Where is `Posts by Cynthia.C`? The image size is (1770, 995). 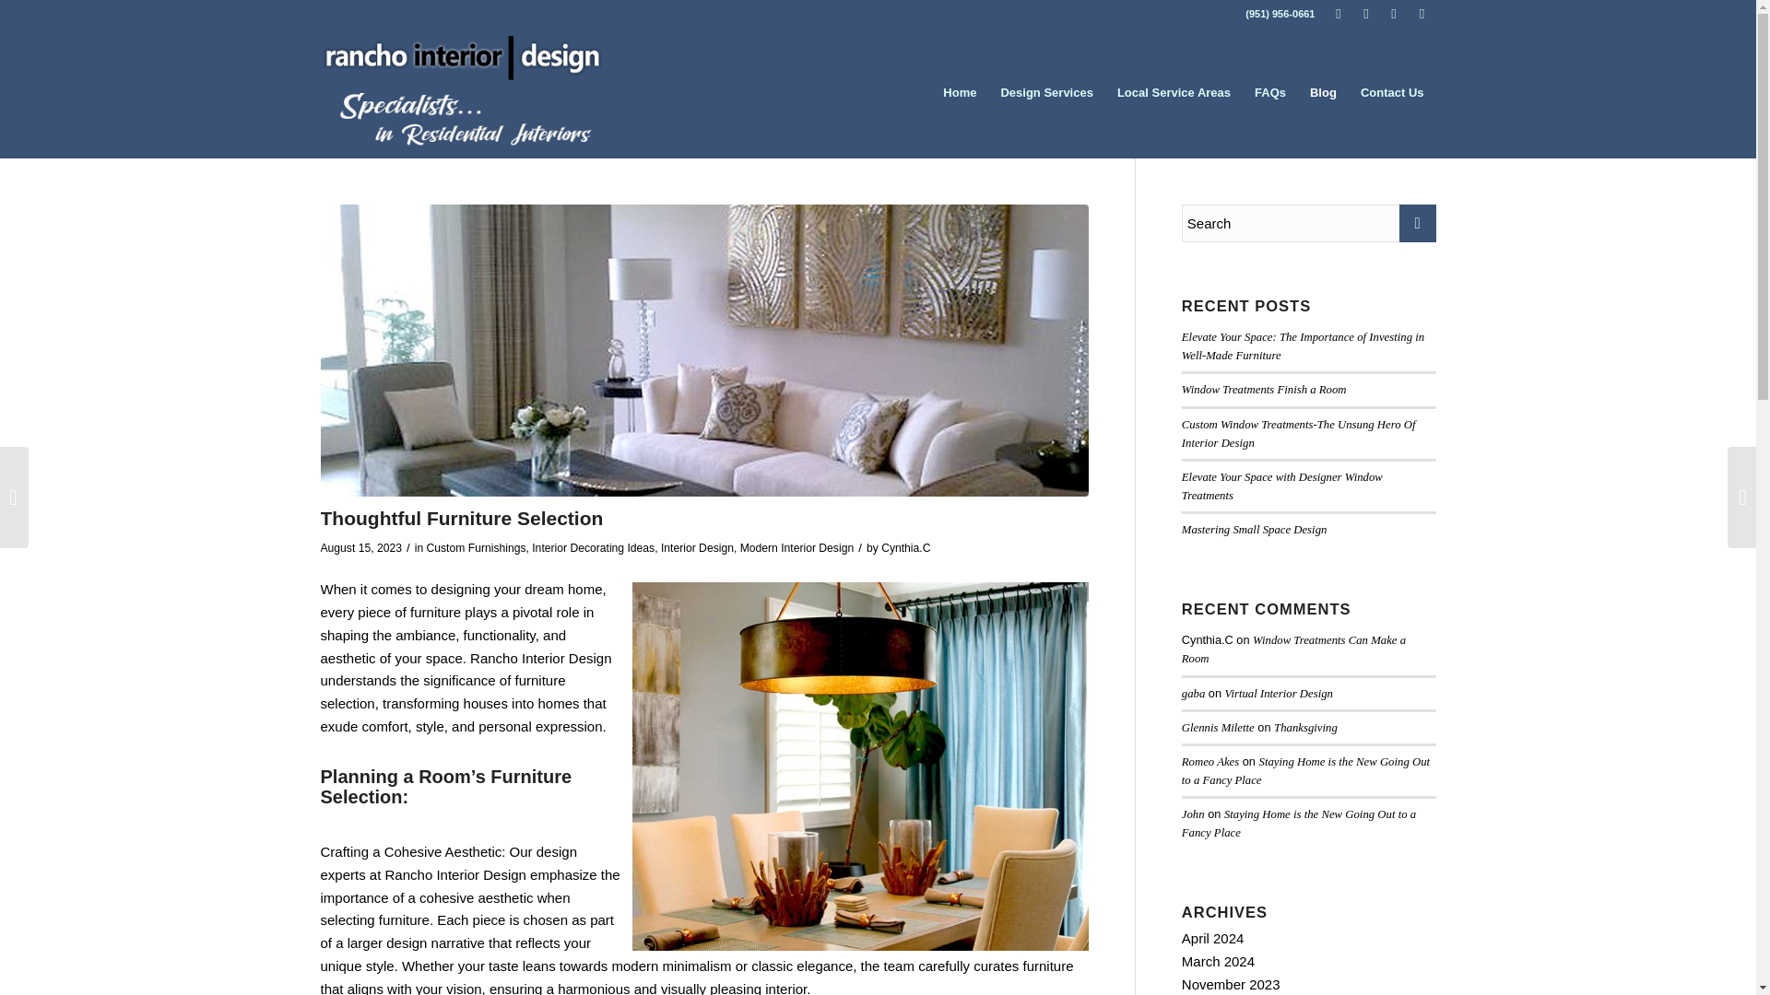
Posts by Cynthia.C is located at coordinates (905, 547).